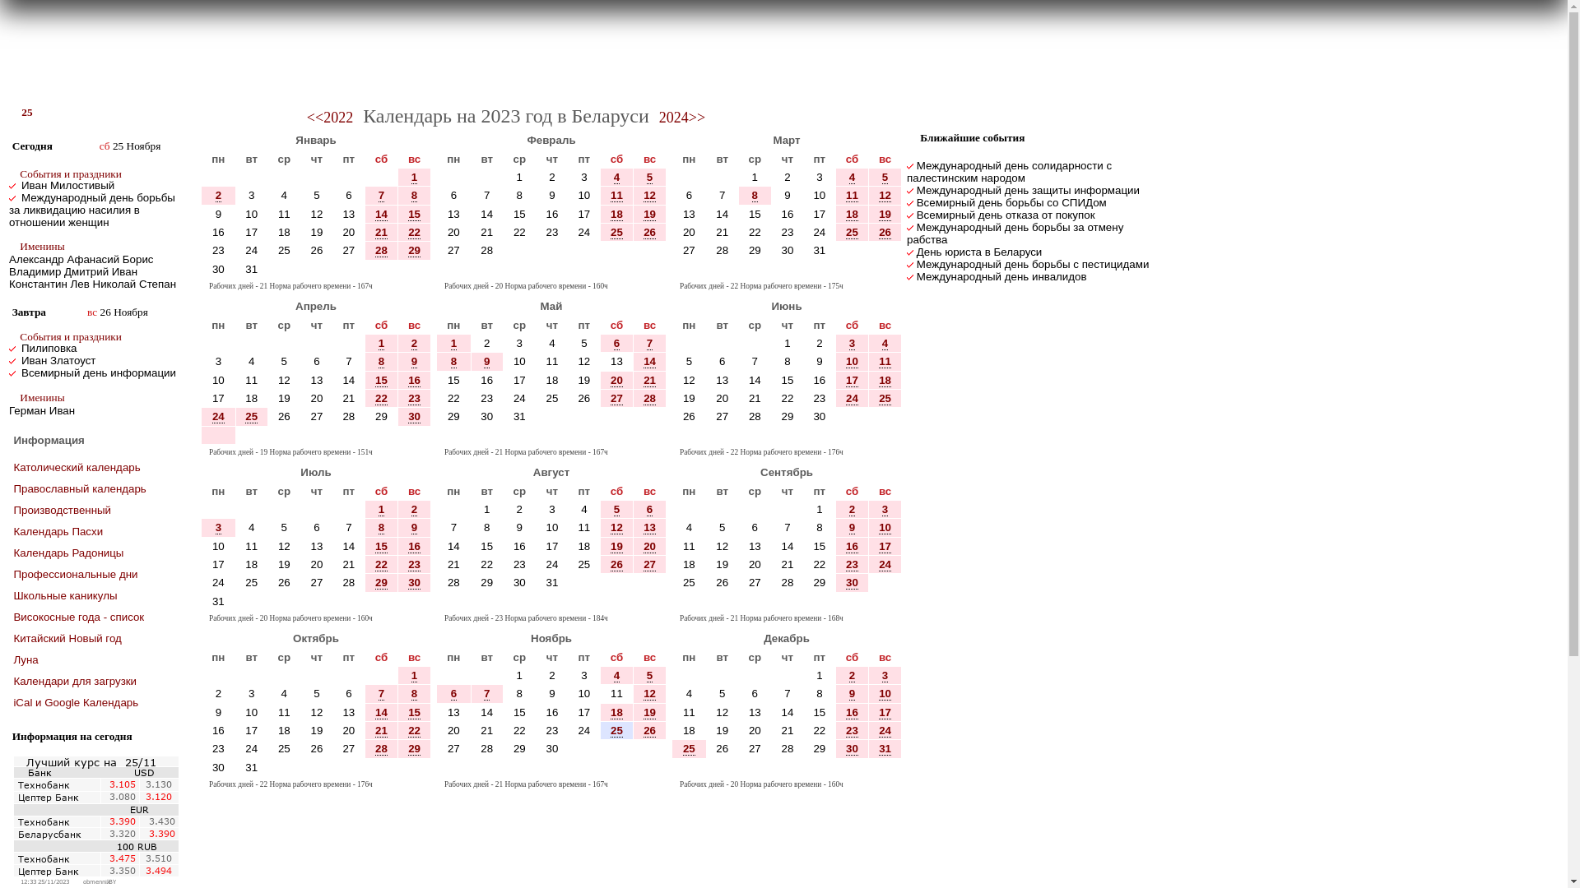  I want to click on  , so click(788, 602).